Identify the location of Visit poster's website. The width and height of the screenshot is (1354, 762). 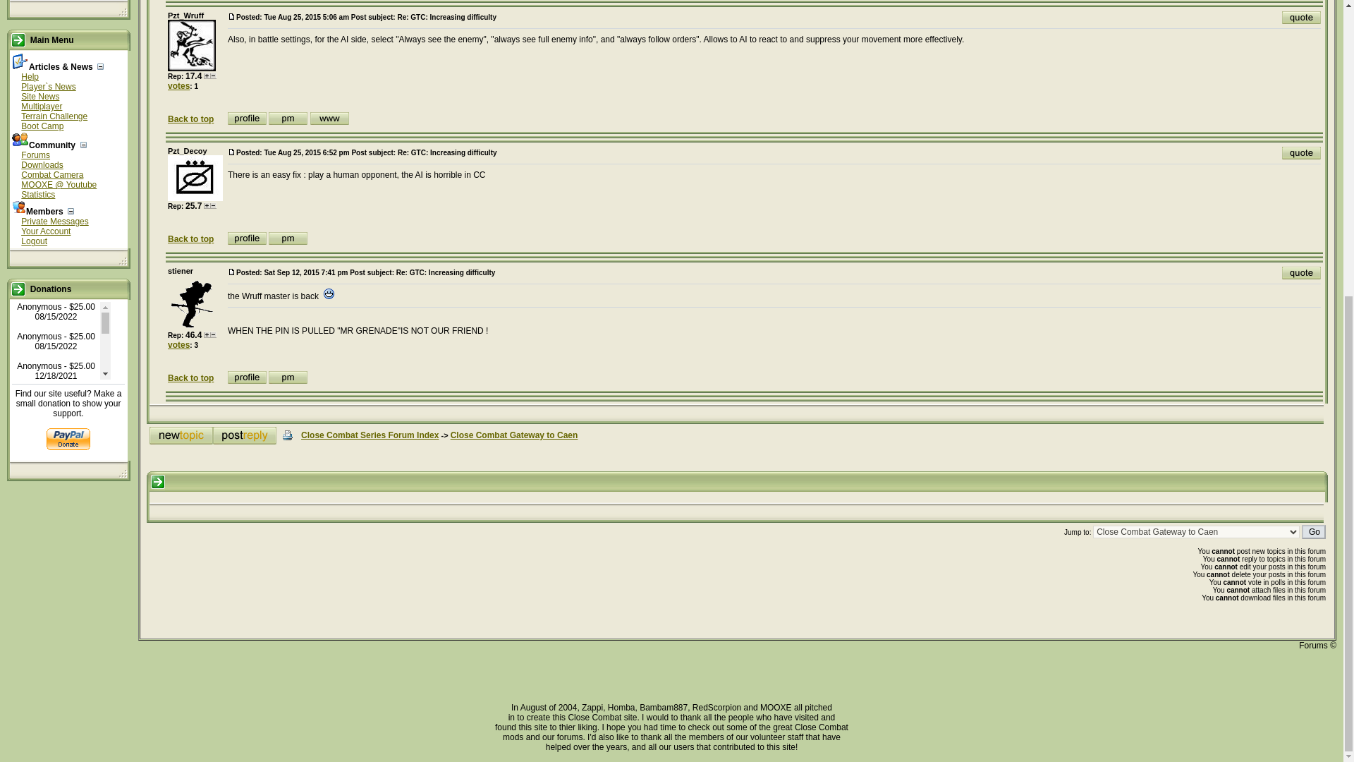
(329, 119).